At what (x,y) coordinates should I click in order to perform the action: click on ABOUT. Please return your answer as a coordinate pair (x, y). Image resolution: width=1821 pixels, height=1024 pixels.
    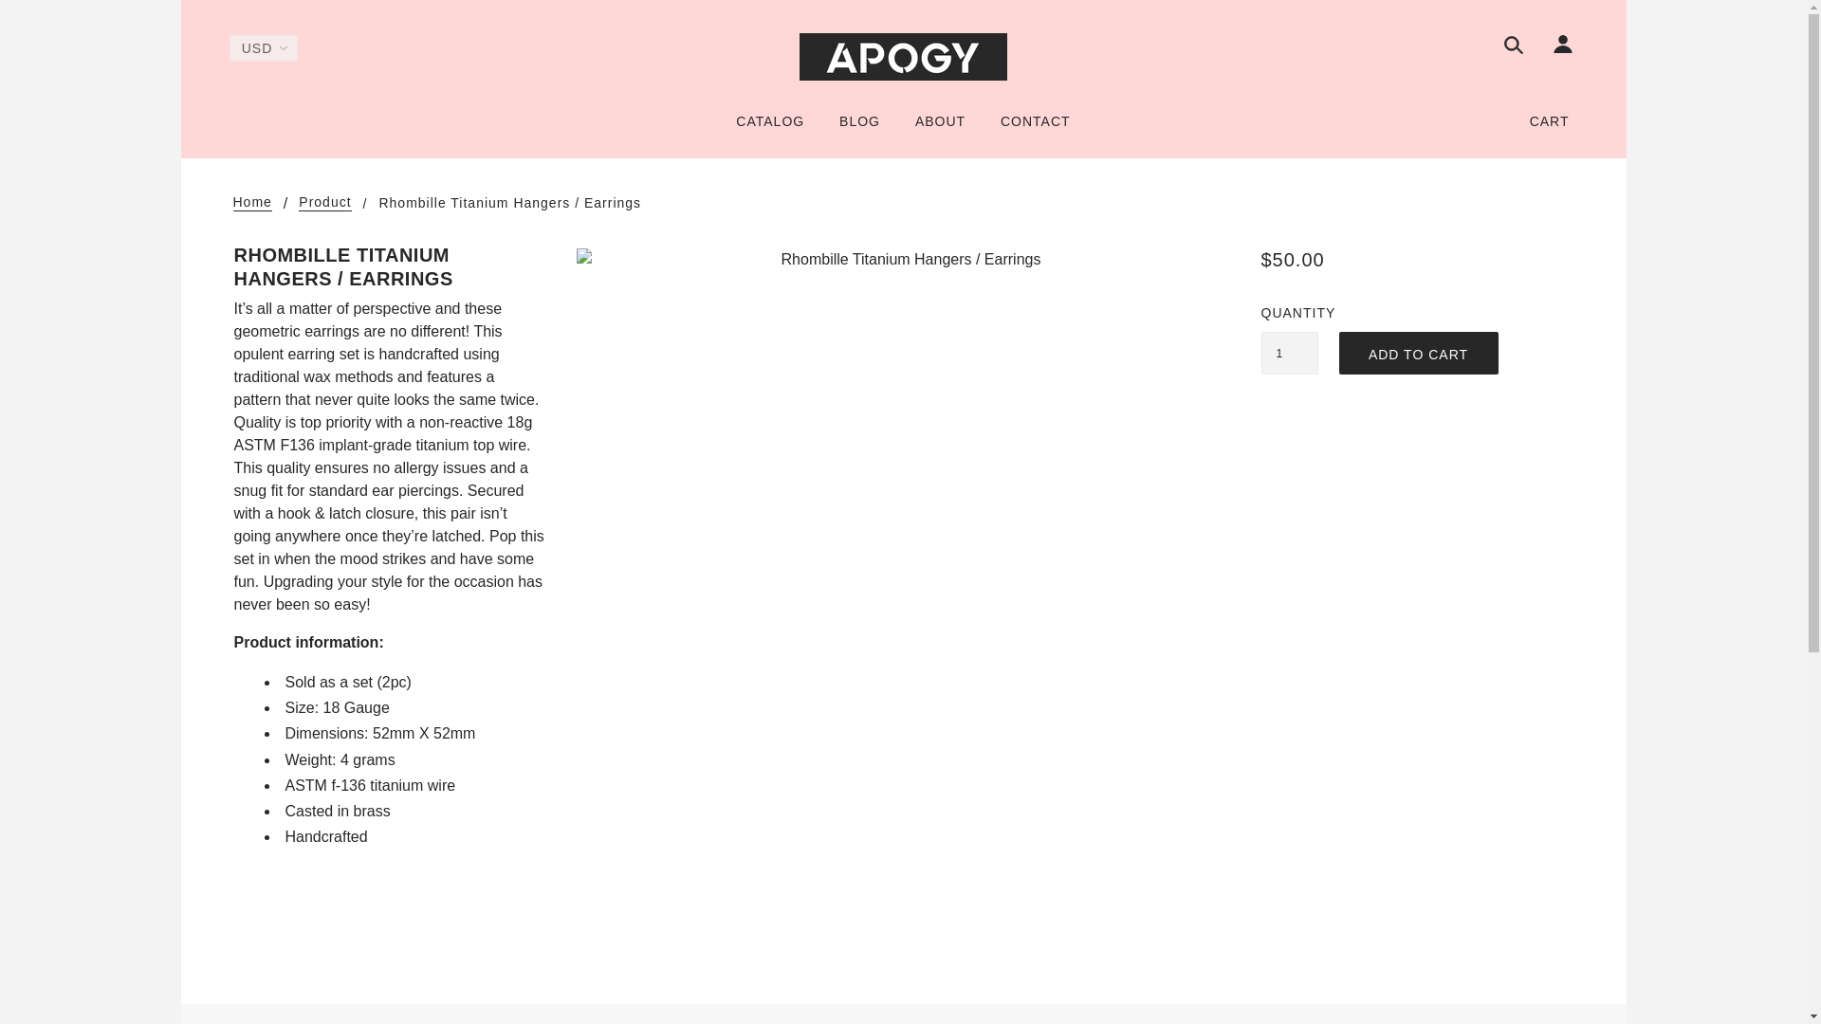
    Looking at the image, I should click on (940, 129).